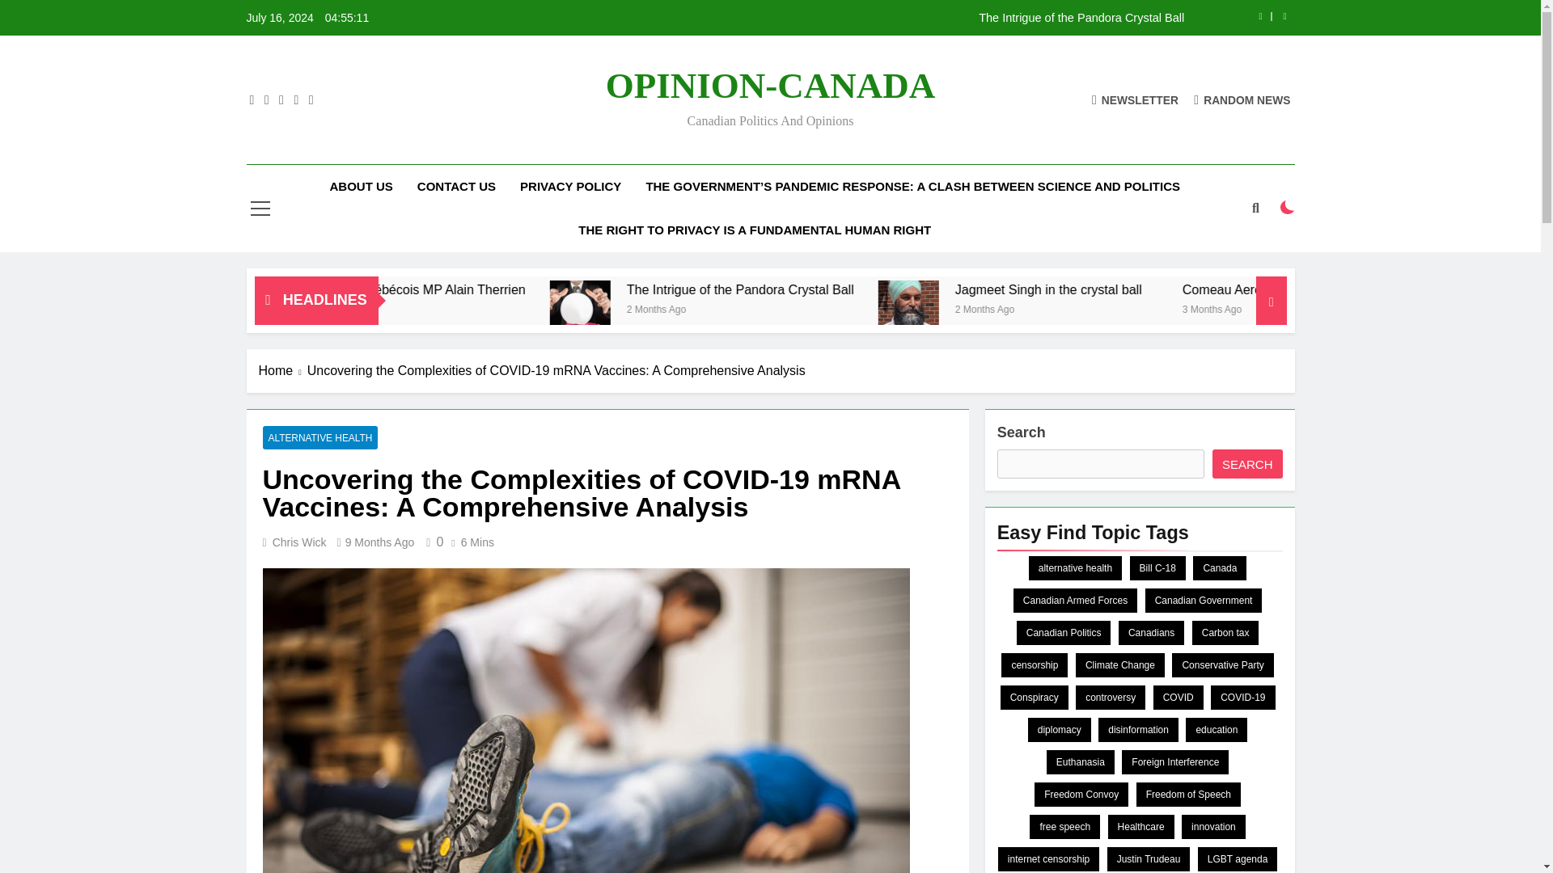 This screenshot has width=1553, height=873. What do you see at coordinates (770, 86) in the screenshot?
I see `OPINION-CANADA` at bounding box center [770, 86].